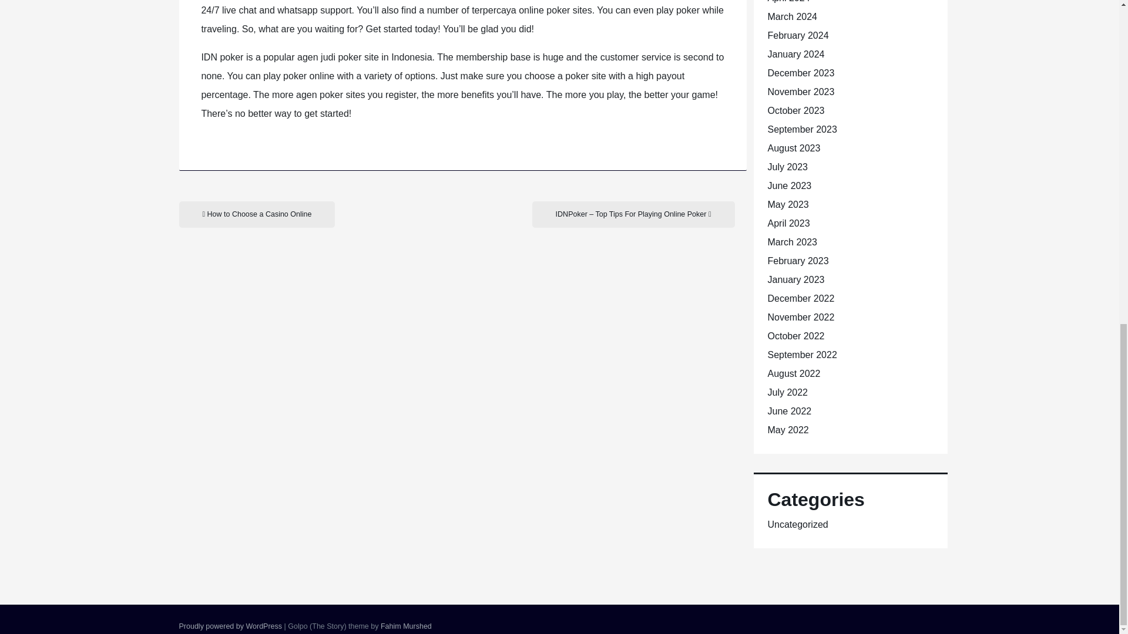  I want to click on April 2024, so click(788, 1).